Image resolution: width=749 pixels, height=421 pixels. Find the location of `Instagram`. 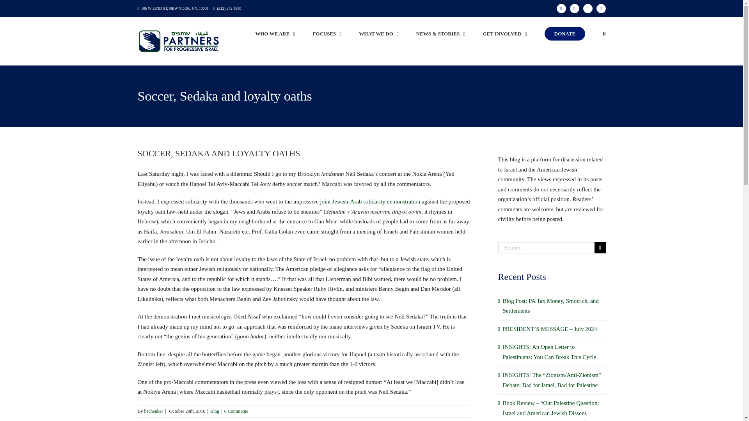

Instagram is located at coordinates (587, 8).